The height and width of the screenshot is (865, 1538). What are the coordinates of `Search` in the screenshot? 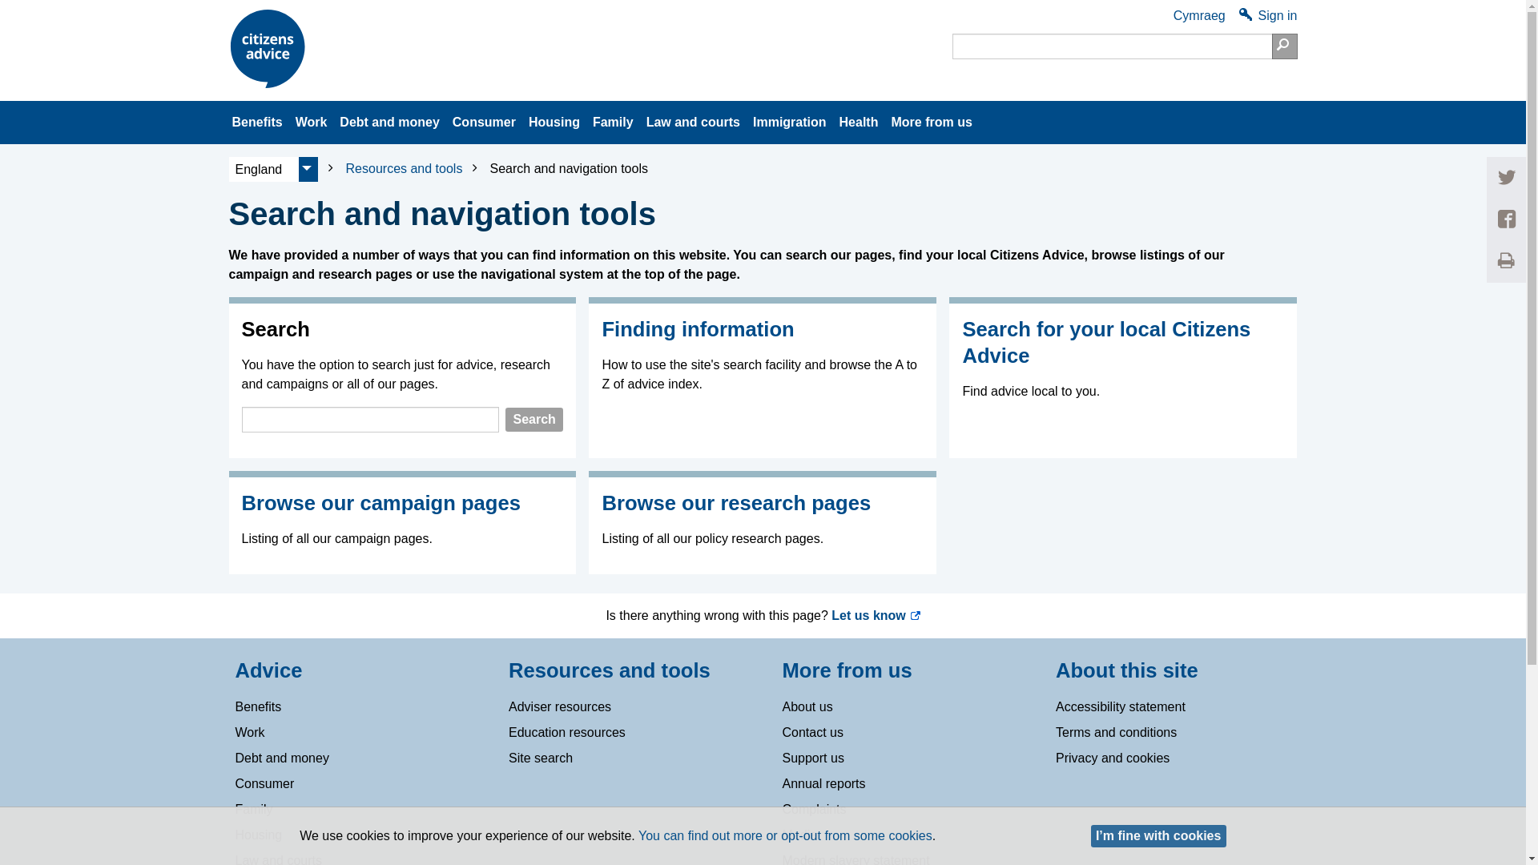 It's located at (1285, 46).